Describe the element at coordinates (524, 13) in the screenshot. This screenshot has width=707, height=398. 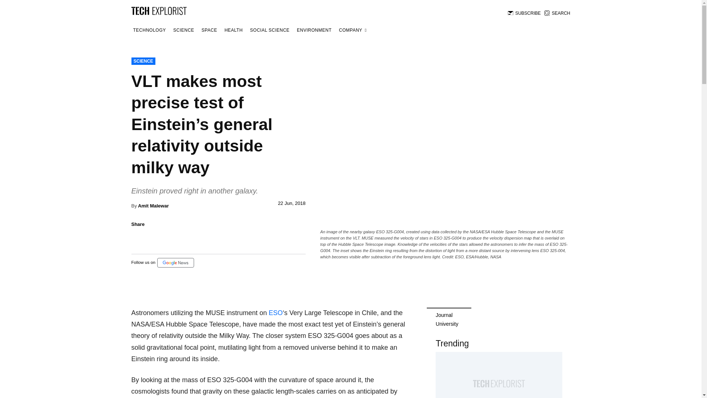
I see `SUBSCRIBE` at that location.